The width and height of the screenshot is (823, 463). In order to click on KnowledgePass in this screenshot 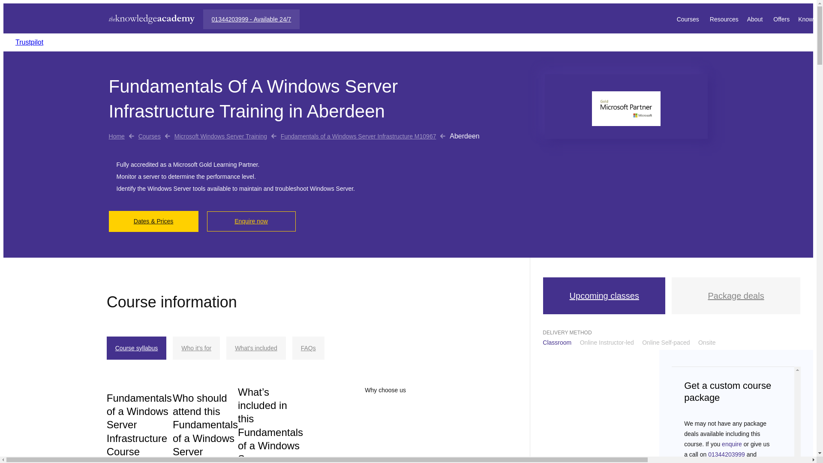, I will do `click(811, 18)`.